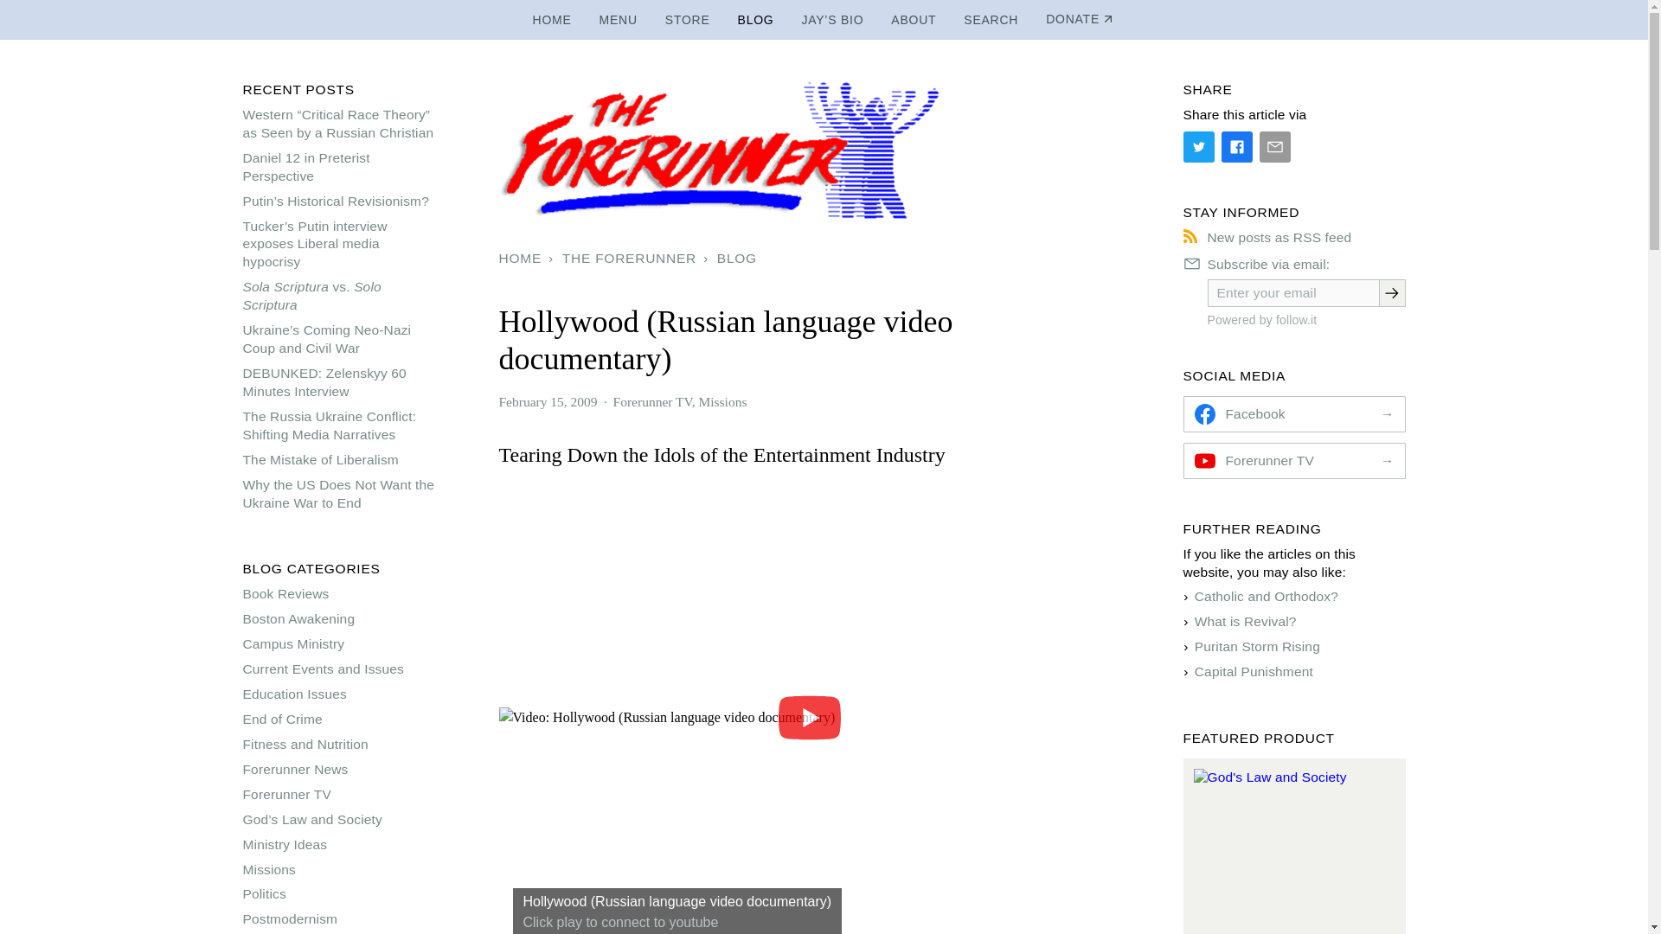  I want to click on HOME, so click(552, 20).